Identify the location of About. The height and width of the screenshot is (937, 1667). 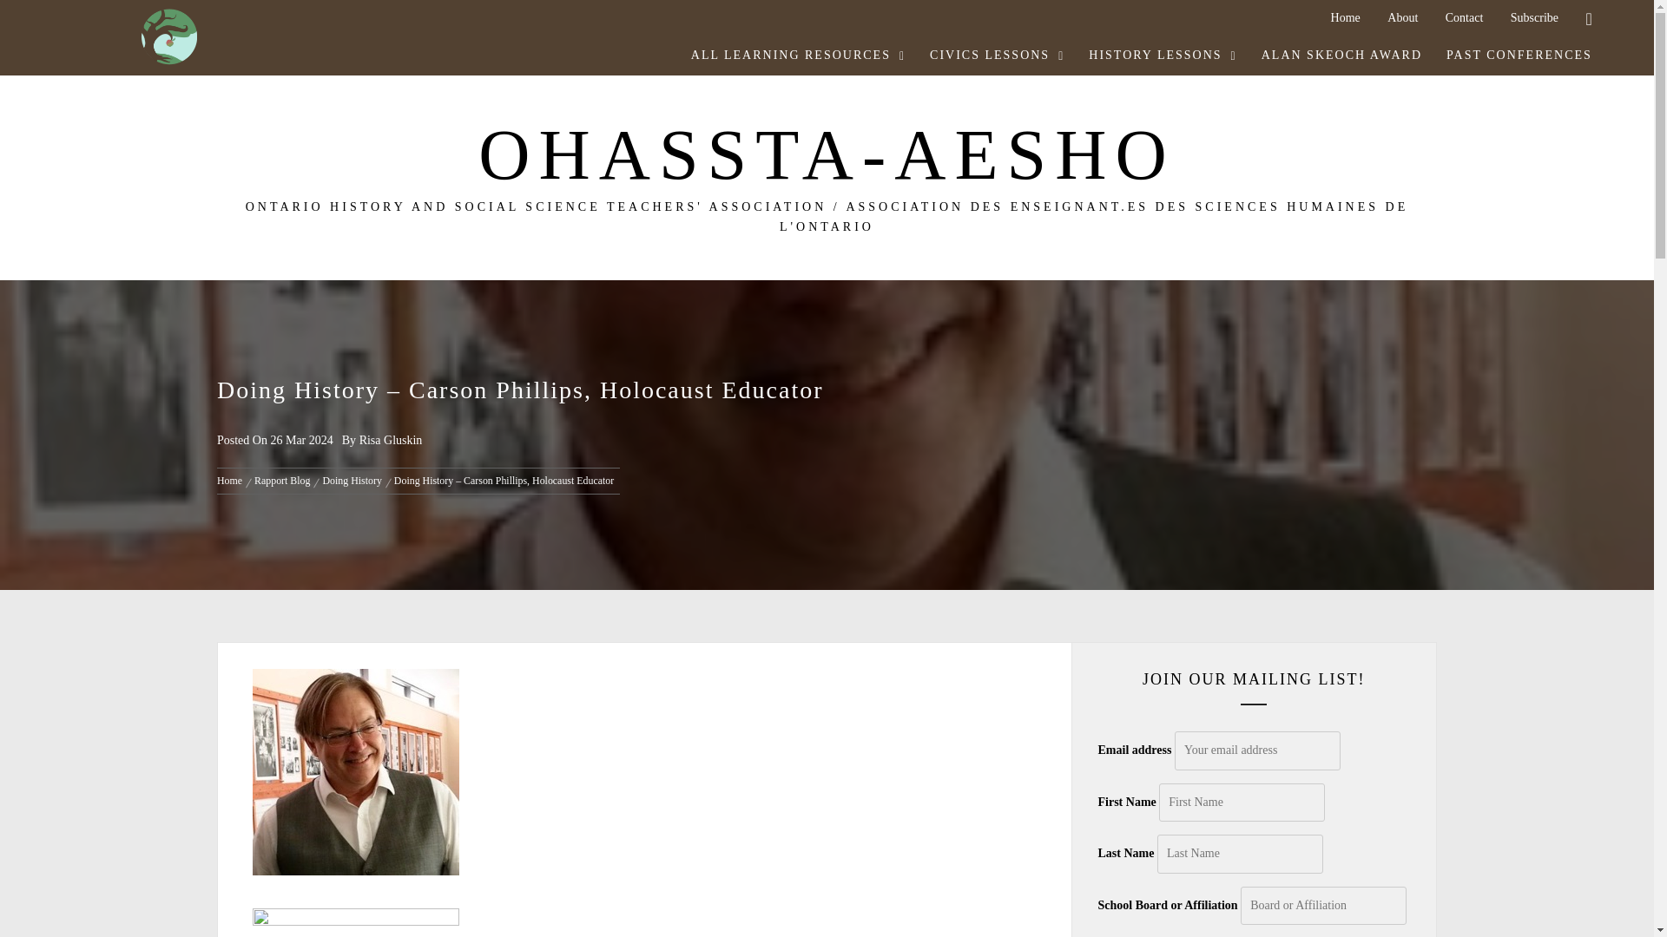
(1402, 17).